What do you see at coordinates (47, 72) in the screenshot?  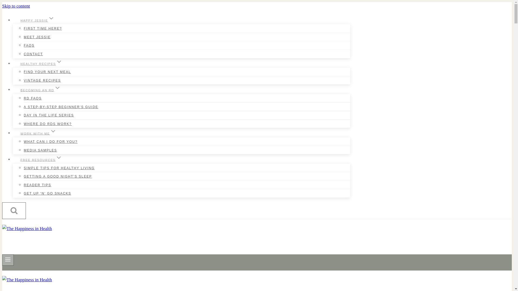 I see `FIND YOUR NEXT MEAL` at bounding box center [47, 72].